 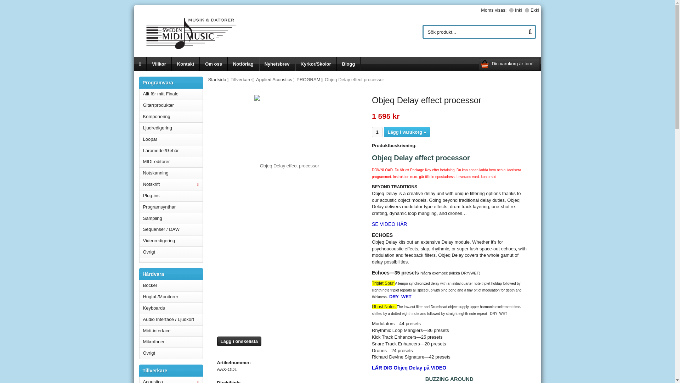 What do you see at coordinates (171, 117) in the screenshot?
I see `Komponering` at bounding box center [171, 117].